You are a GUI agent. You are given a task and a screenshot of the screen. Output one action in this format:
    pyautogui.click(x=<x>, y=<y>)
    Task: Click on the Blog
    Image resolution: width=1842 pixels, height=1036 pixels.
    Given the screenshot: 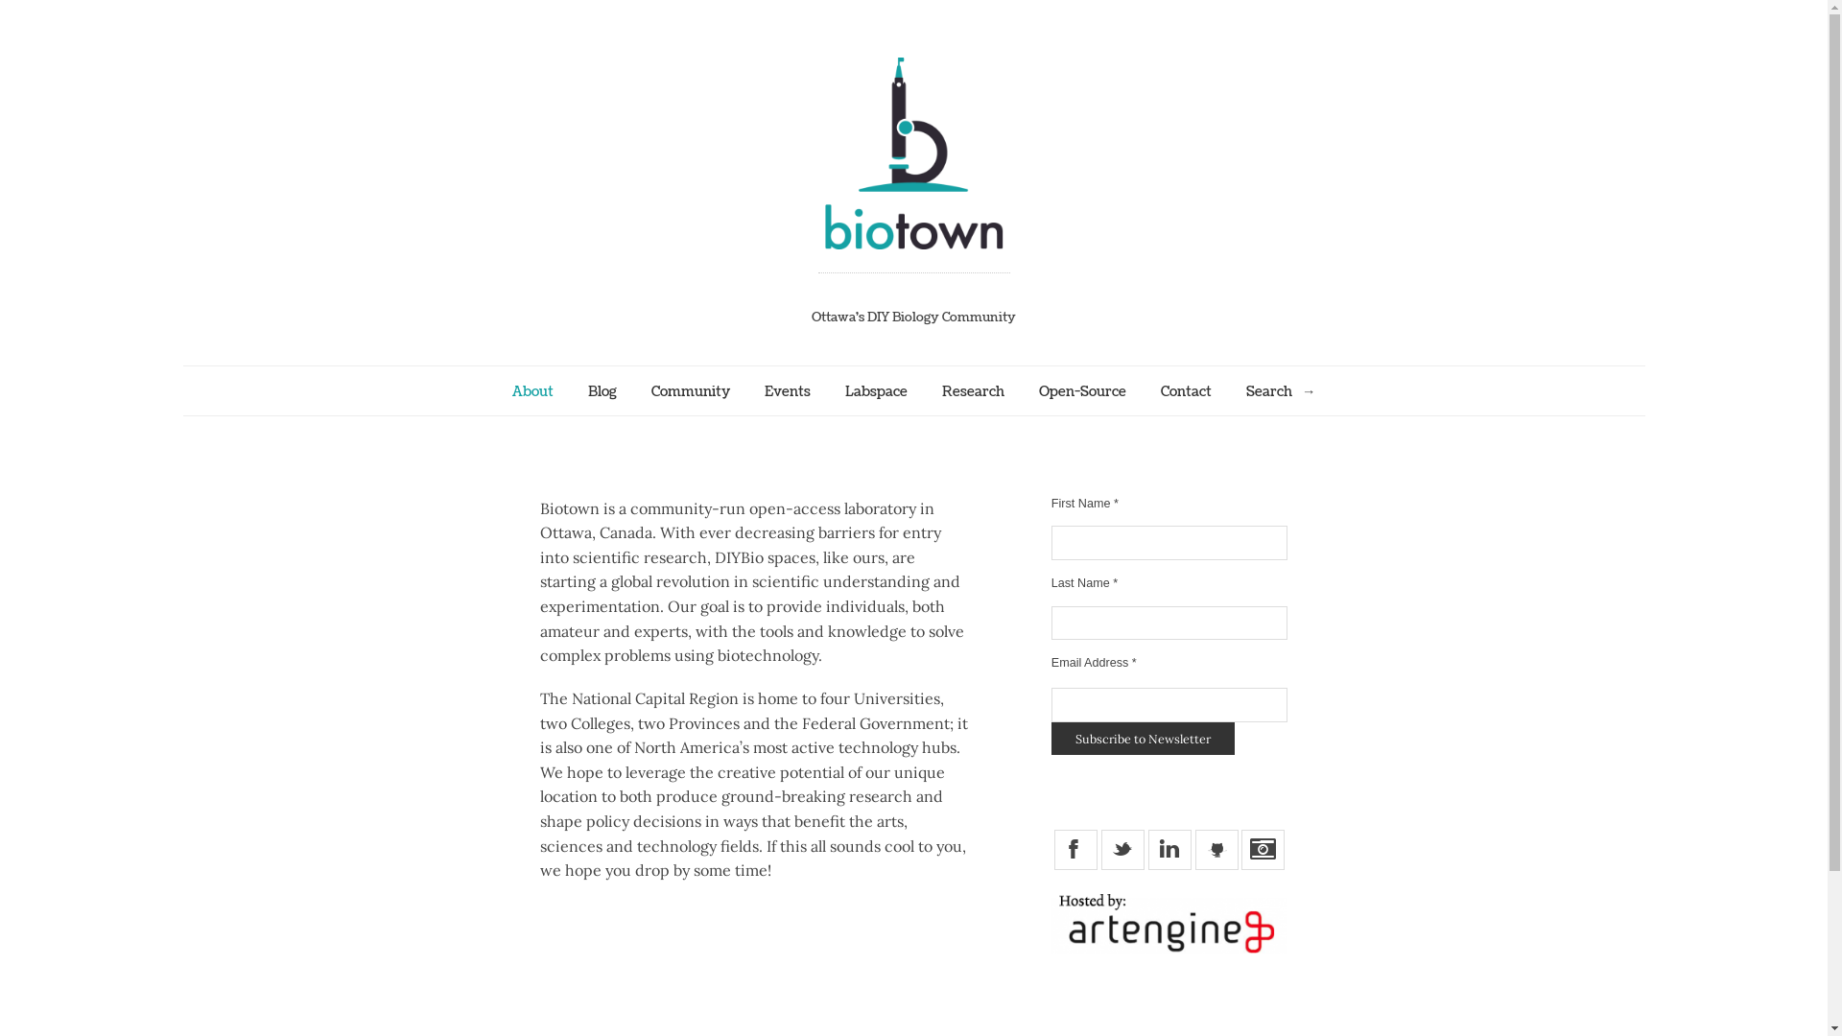 What is the action you would take?
    pyautogui.click(x=602, y=391)
    